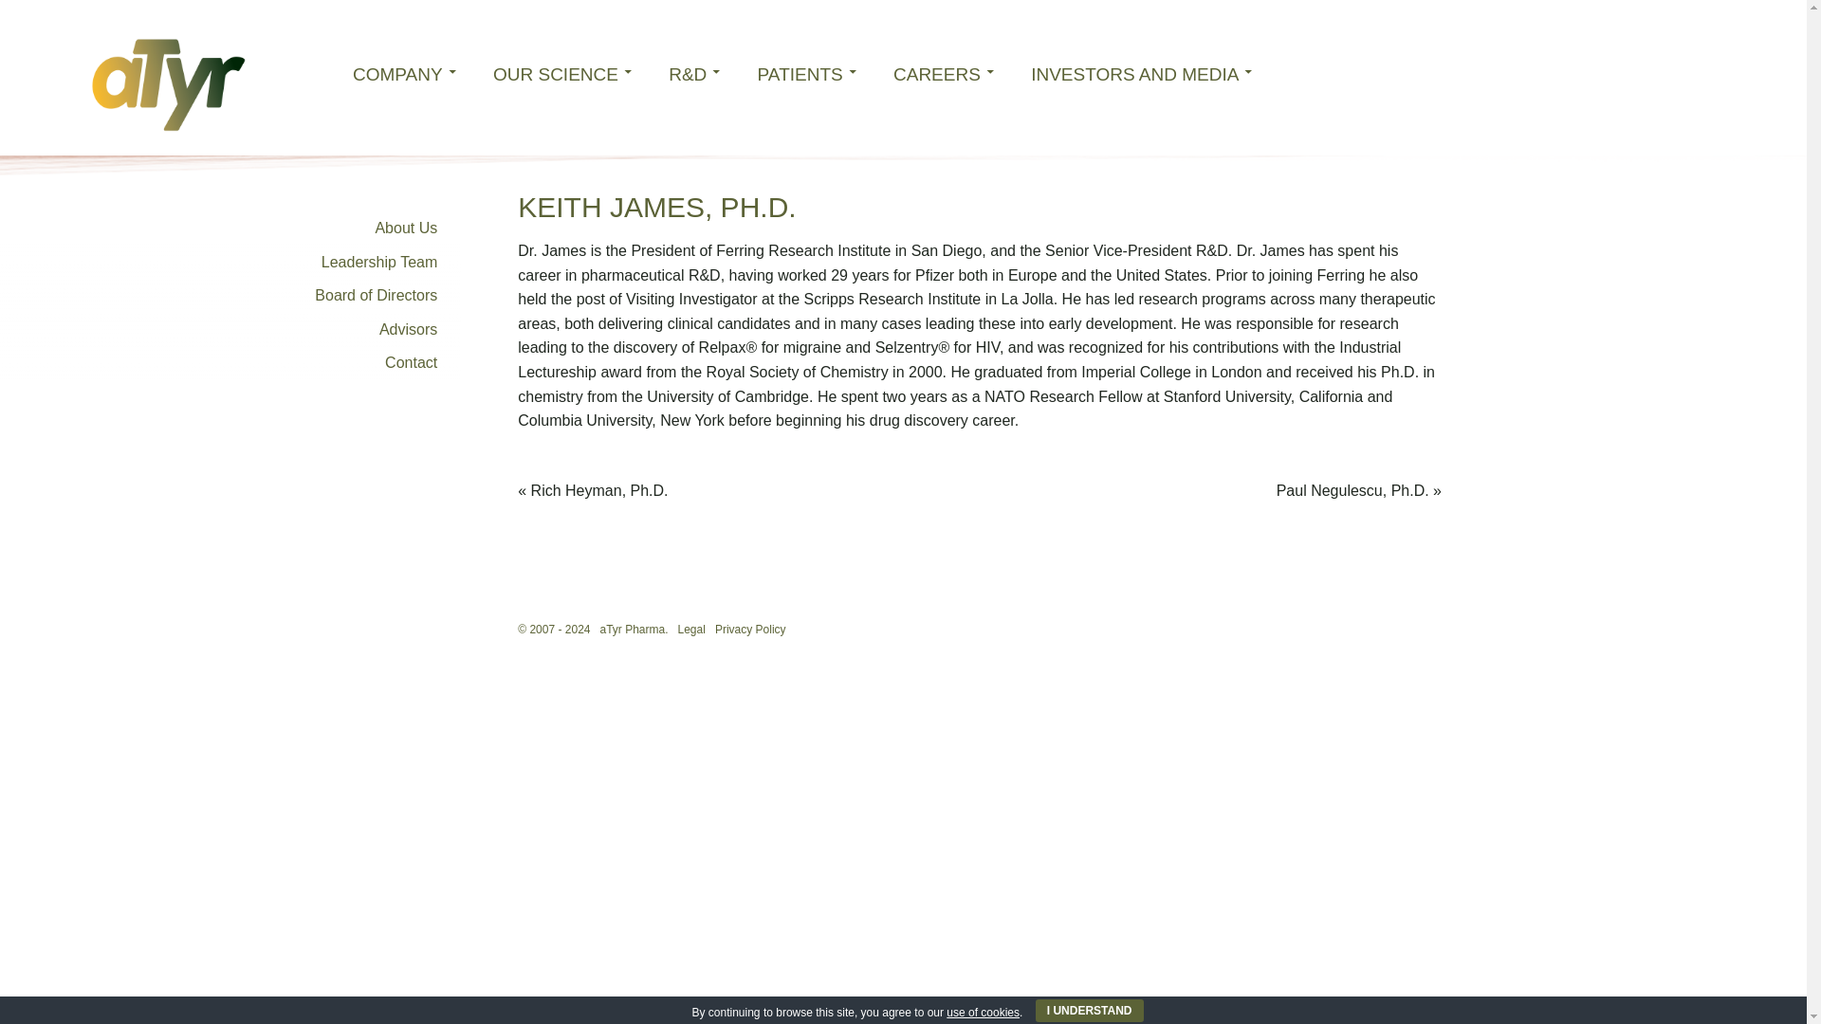 This screenshot has width=1821, height=1024. Describe the element at coordinates (807, 72) in the screenshot. I see `PATIENTS` at that location.